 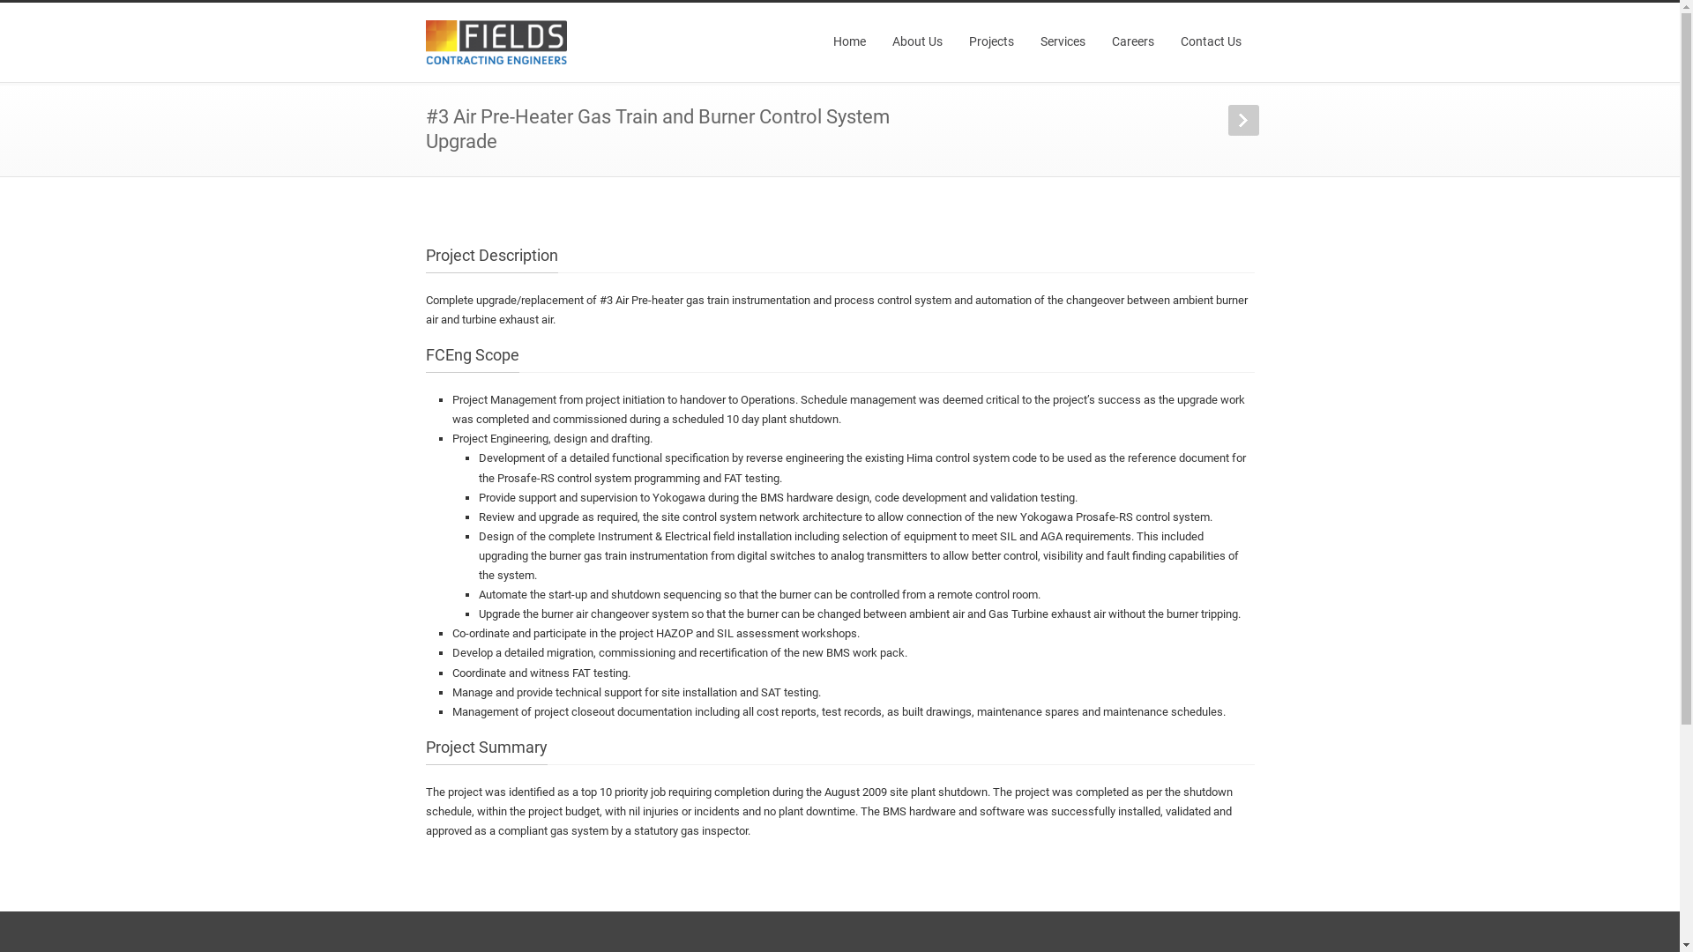 What do you see at coordinates (850, 41) in the screenshot?
I see `Home` at bounding box center [850, 41].